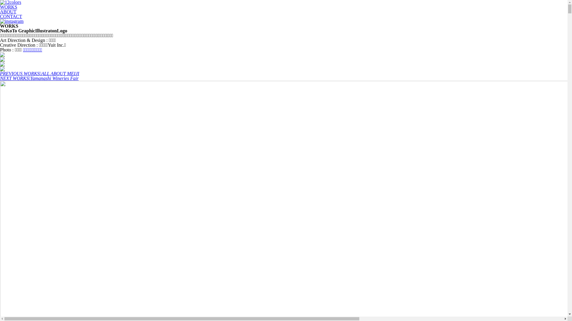 The height and width of the screenshot is (321, 572). I want to click on CONTACT, so click(11, 17).